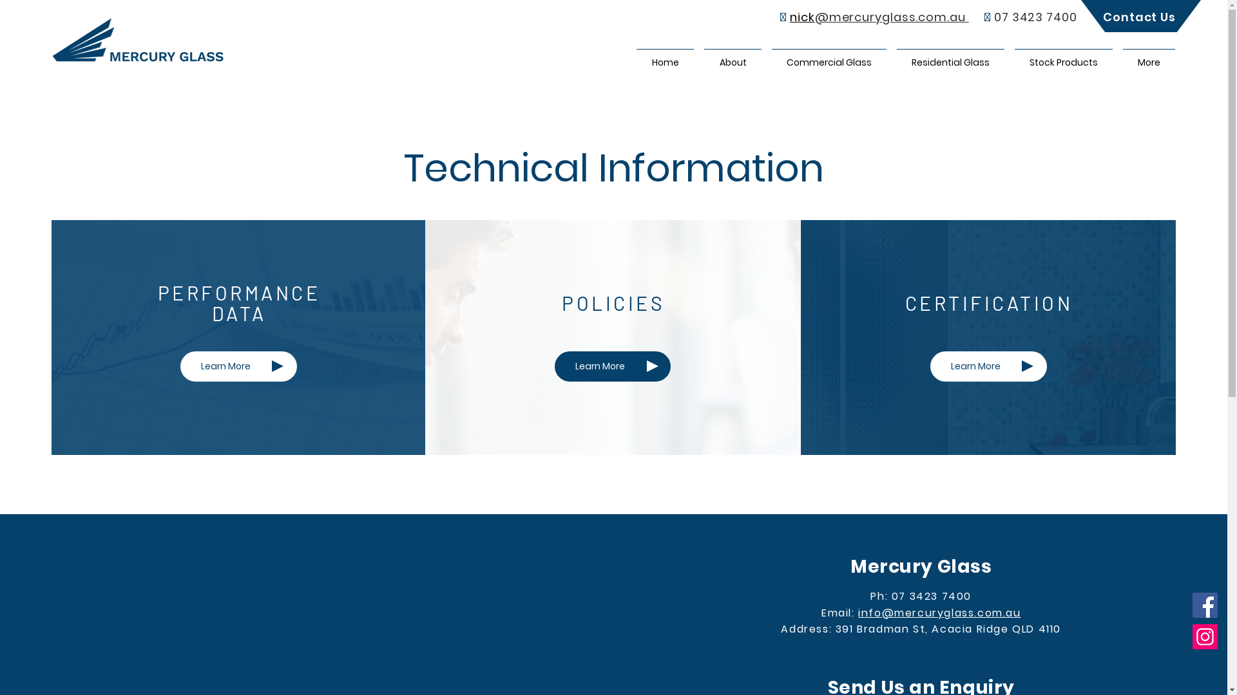 The image size is (1237, 695). Describe the element at coordinates (988, 367) in the screenshot. I see `Learn More` at that location.